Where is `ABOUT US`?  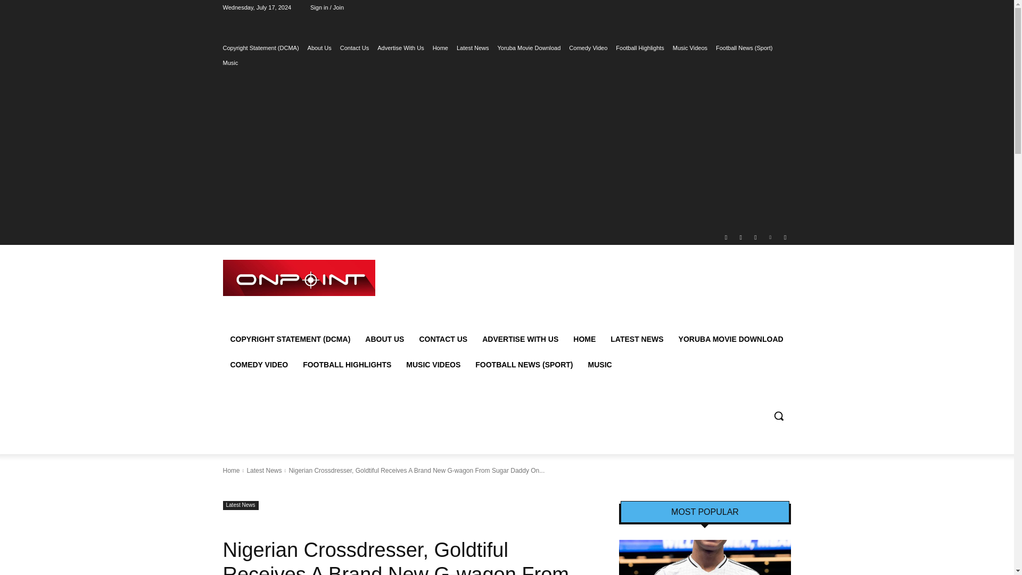
ABOUT US is located at coordinates (384, 339).